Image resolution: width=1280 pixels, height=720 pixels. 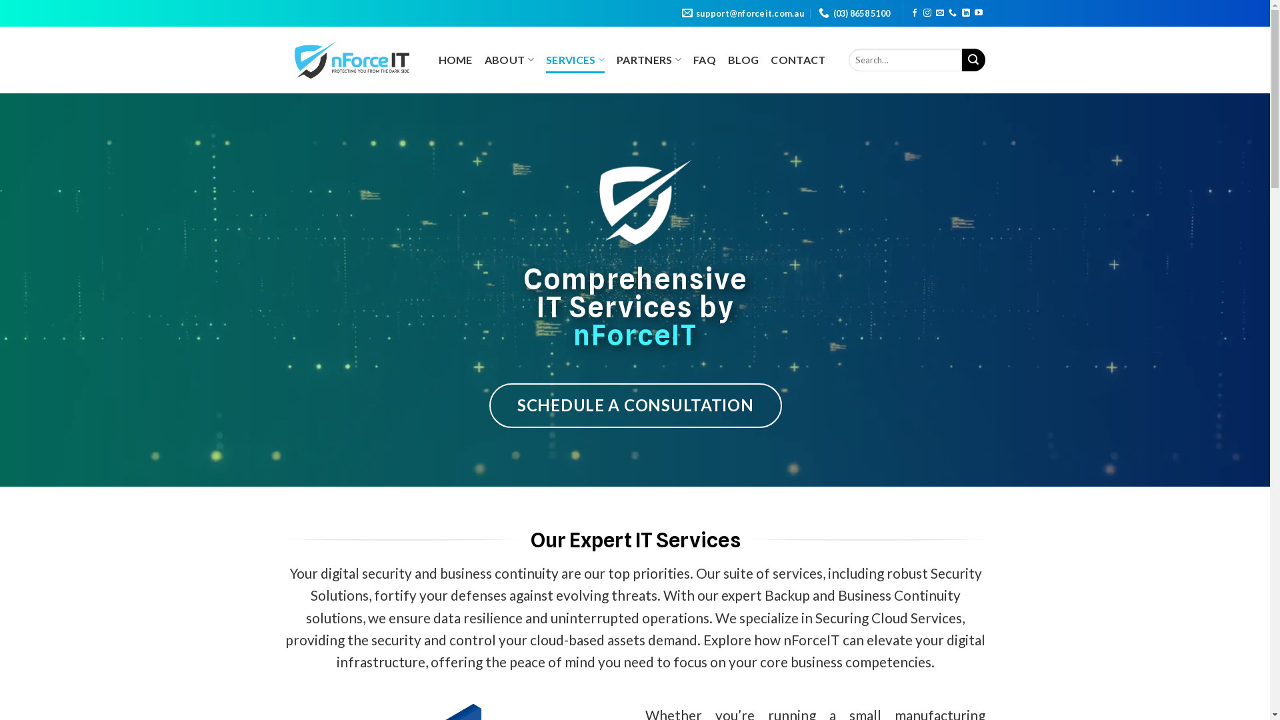 What do you see at coordinates (575, 60) in the screenshot?
I see `SERVICES` at bounding box center [575, 60].